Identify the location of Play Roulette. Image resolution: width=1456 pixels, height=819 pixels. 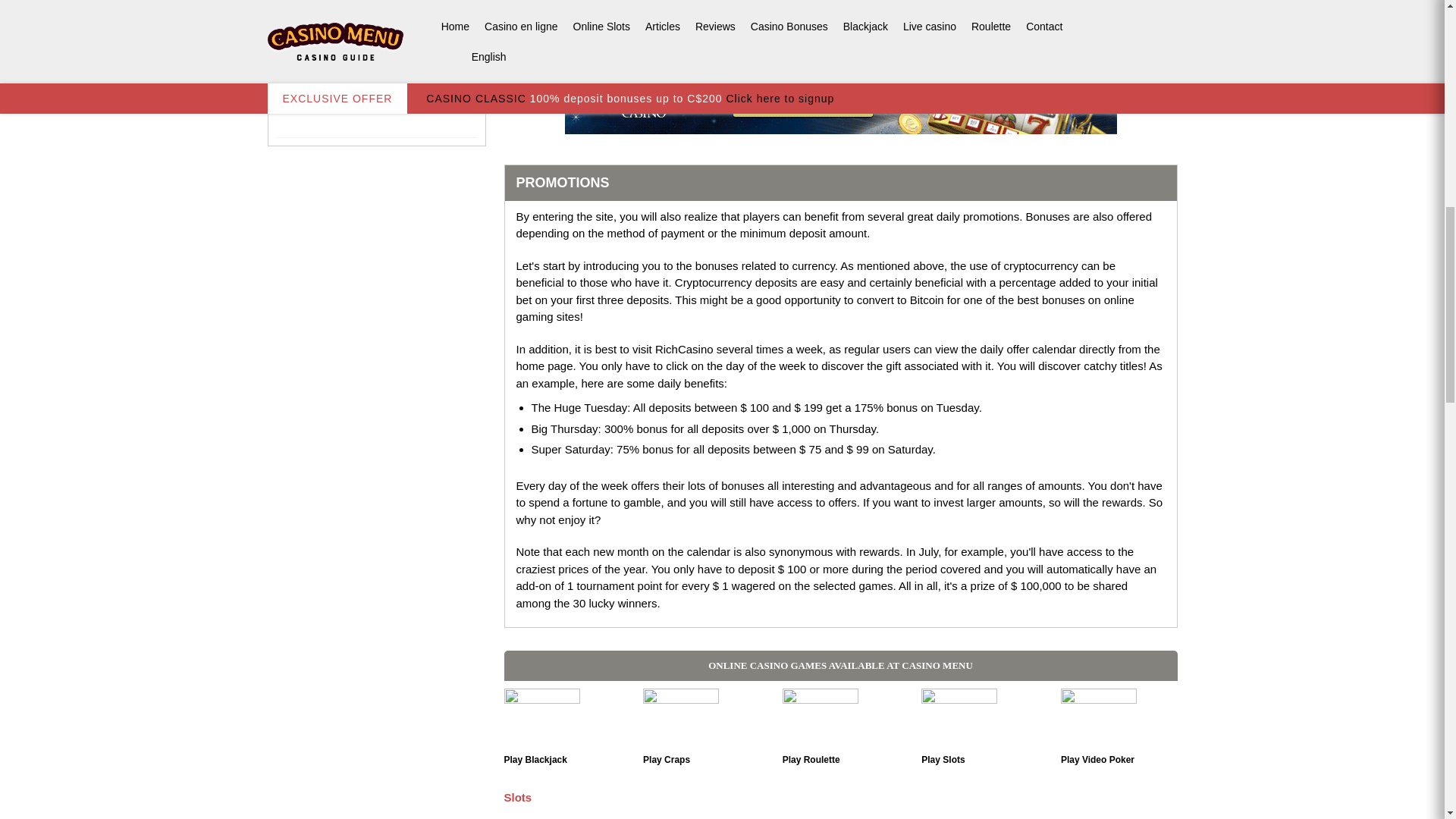
(821, 717).